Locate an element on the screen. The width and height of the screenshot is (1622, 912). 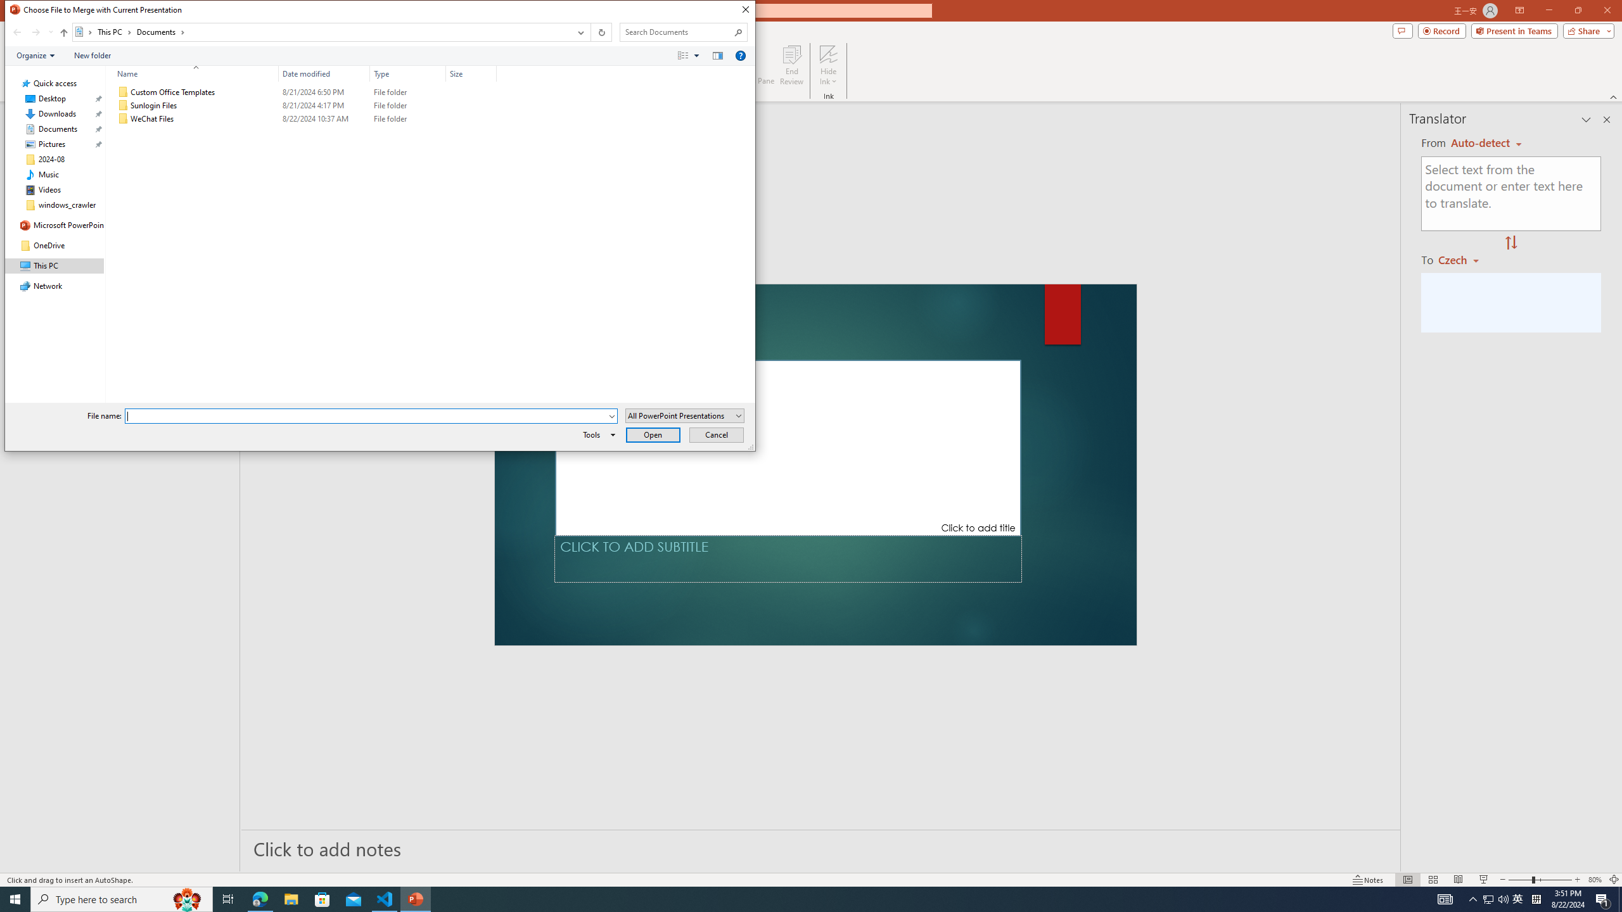
File name: is located at coordinates (371, 416).